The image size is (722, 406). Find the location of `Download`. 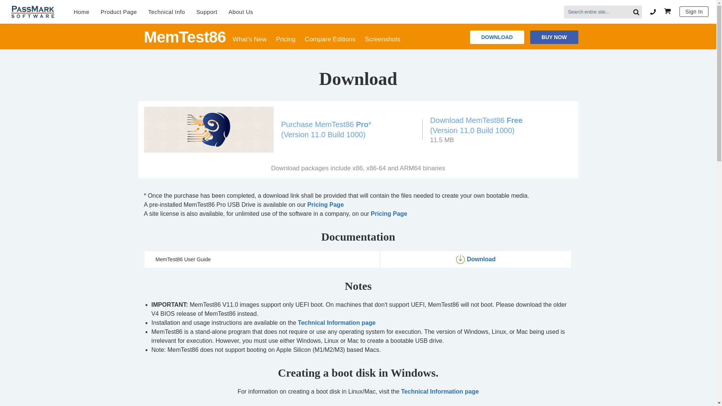

Download is located at coordinates (475, 259).